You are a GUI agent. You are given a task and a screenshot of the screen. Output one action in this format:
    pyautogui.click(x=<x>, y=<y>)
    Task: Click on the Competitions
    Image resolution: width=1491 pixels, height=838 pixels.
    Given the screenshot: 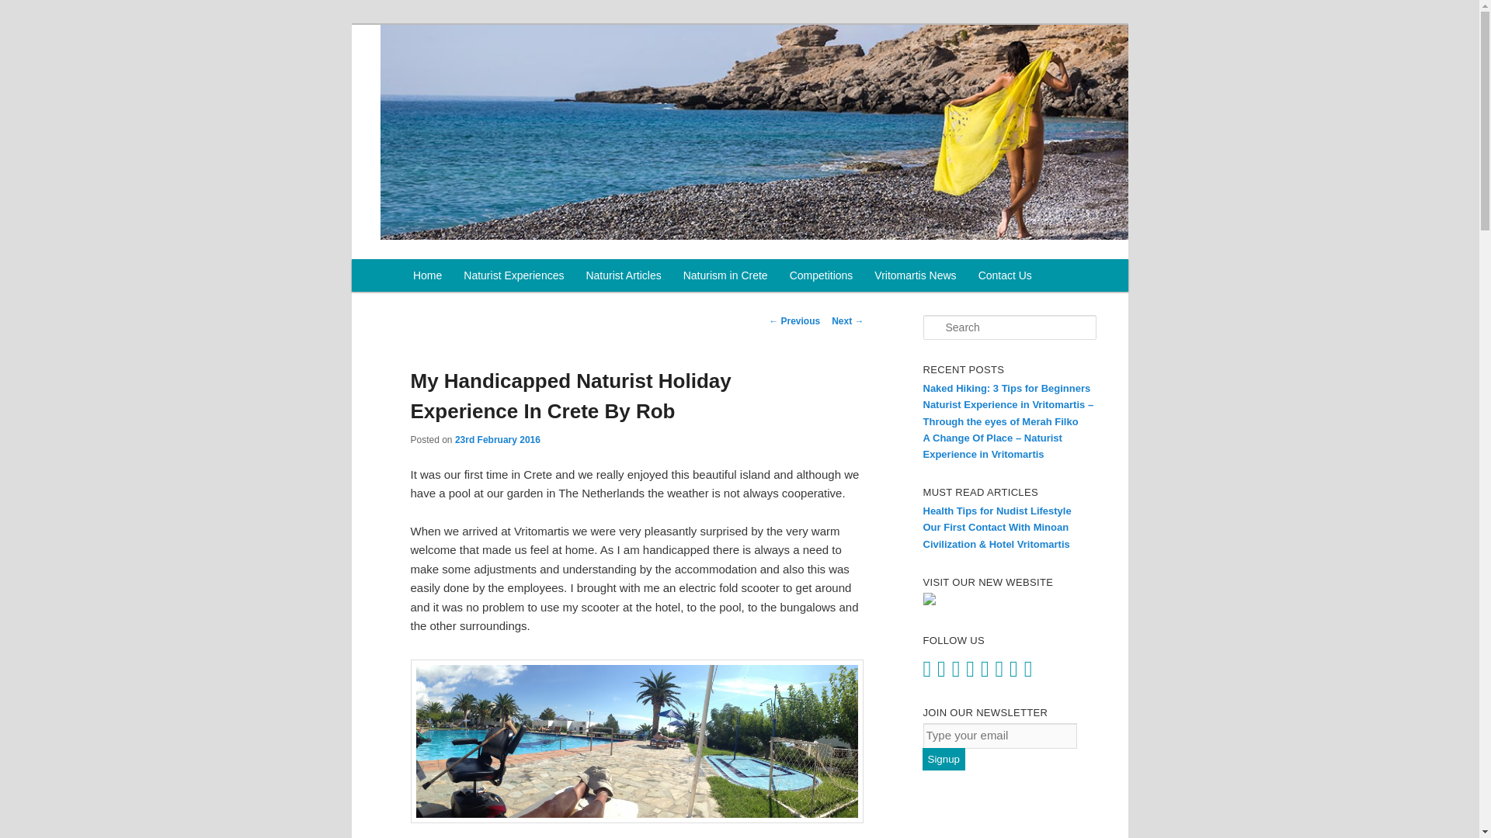 What is the action you would take?
    pyautogui.click(x=822, y=275)
    